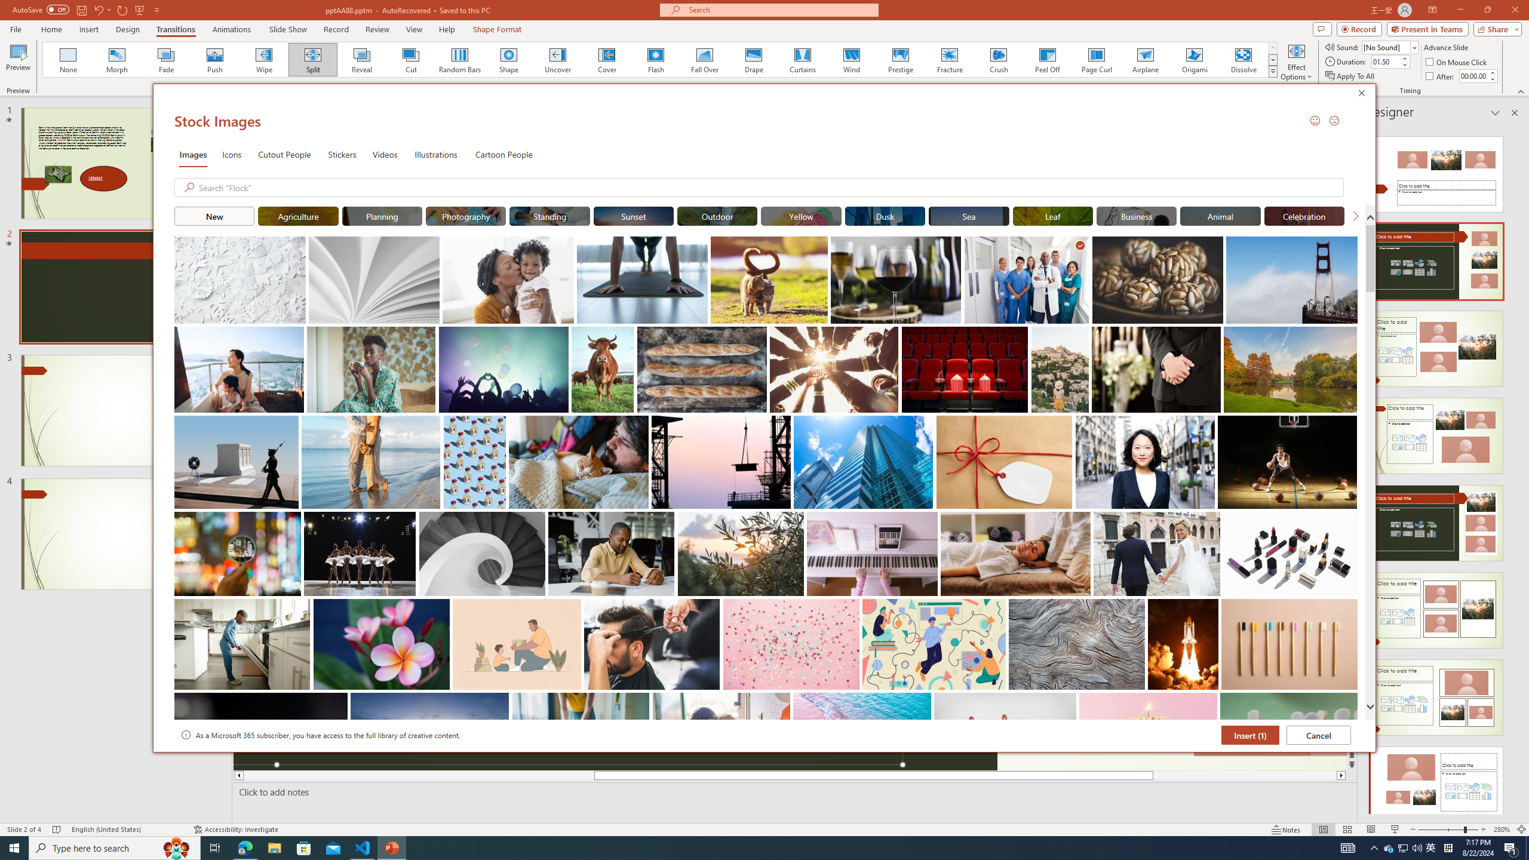 This screenshot has width=1529, height=860. What do you see at coordinates (661, 60) in the screenshot?
I see `AutomationID: AnimationTransitionGallery` at bounding box center [661, 60].